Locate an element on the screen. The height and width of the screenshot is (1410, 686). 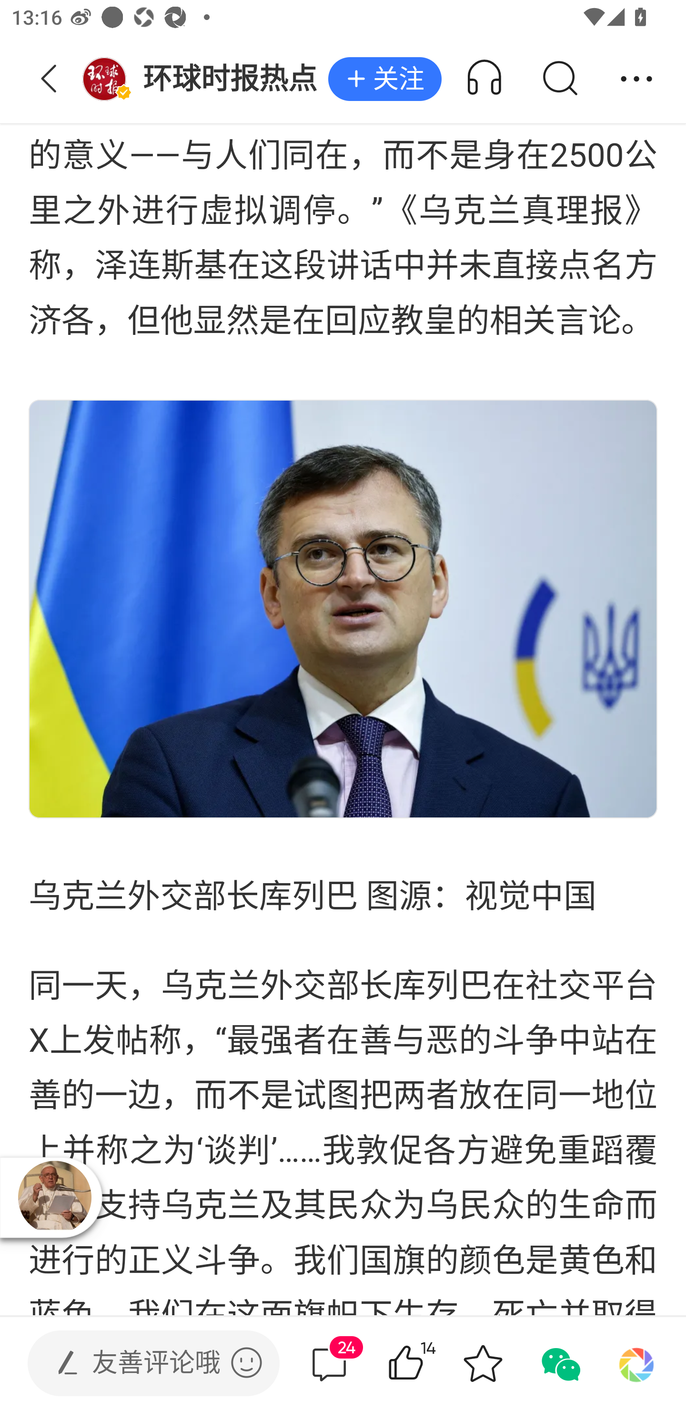
搜索  is located at coordinates (559, 79).